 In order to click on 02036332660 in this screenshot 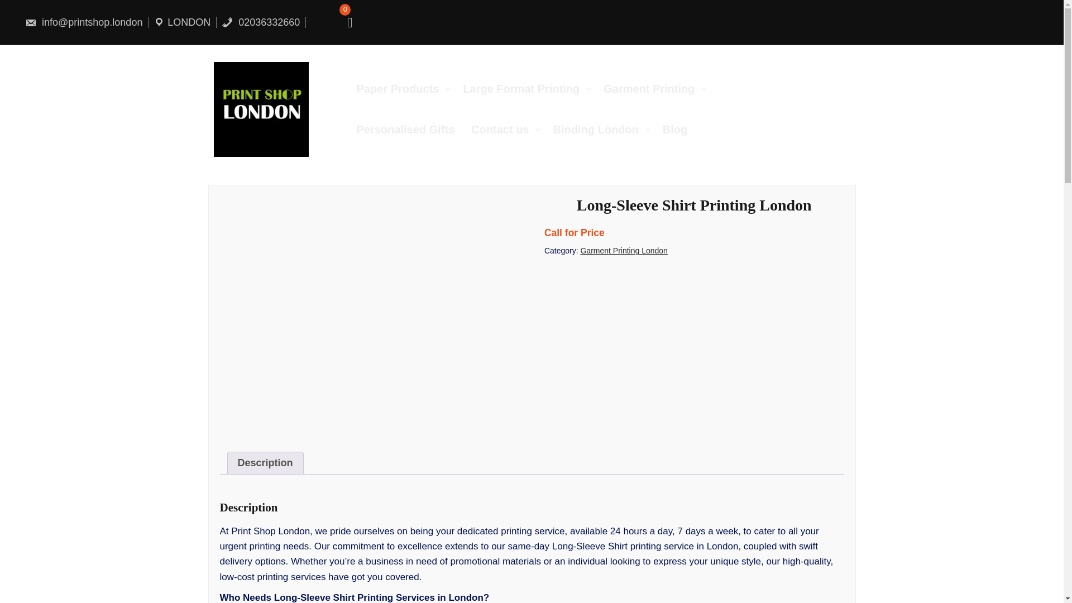, I will do `click(261, 22)`.